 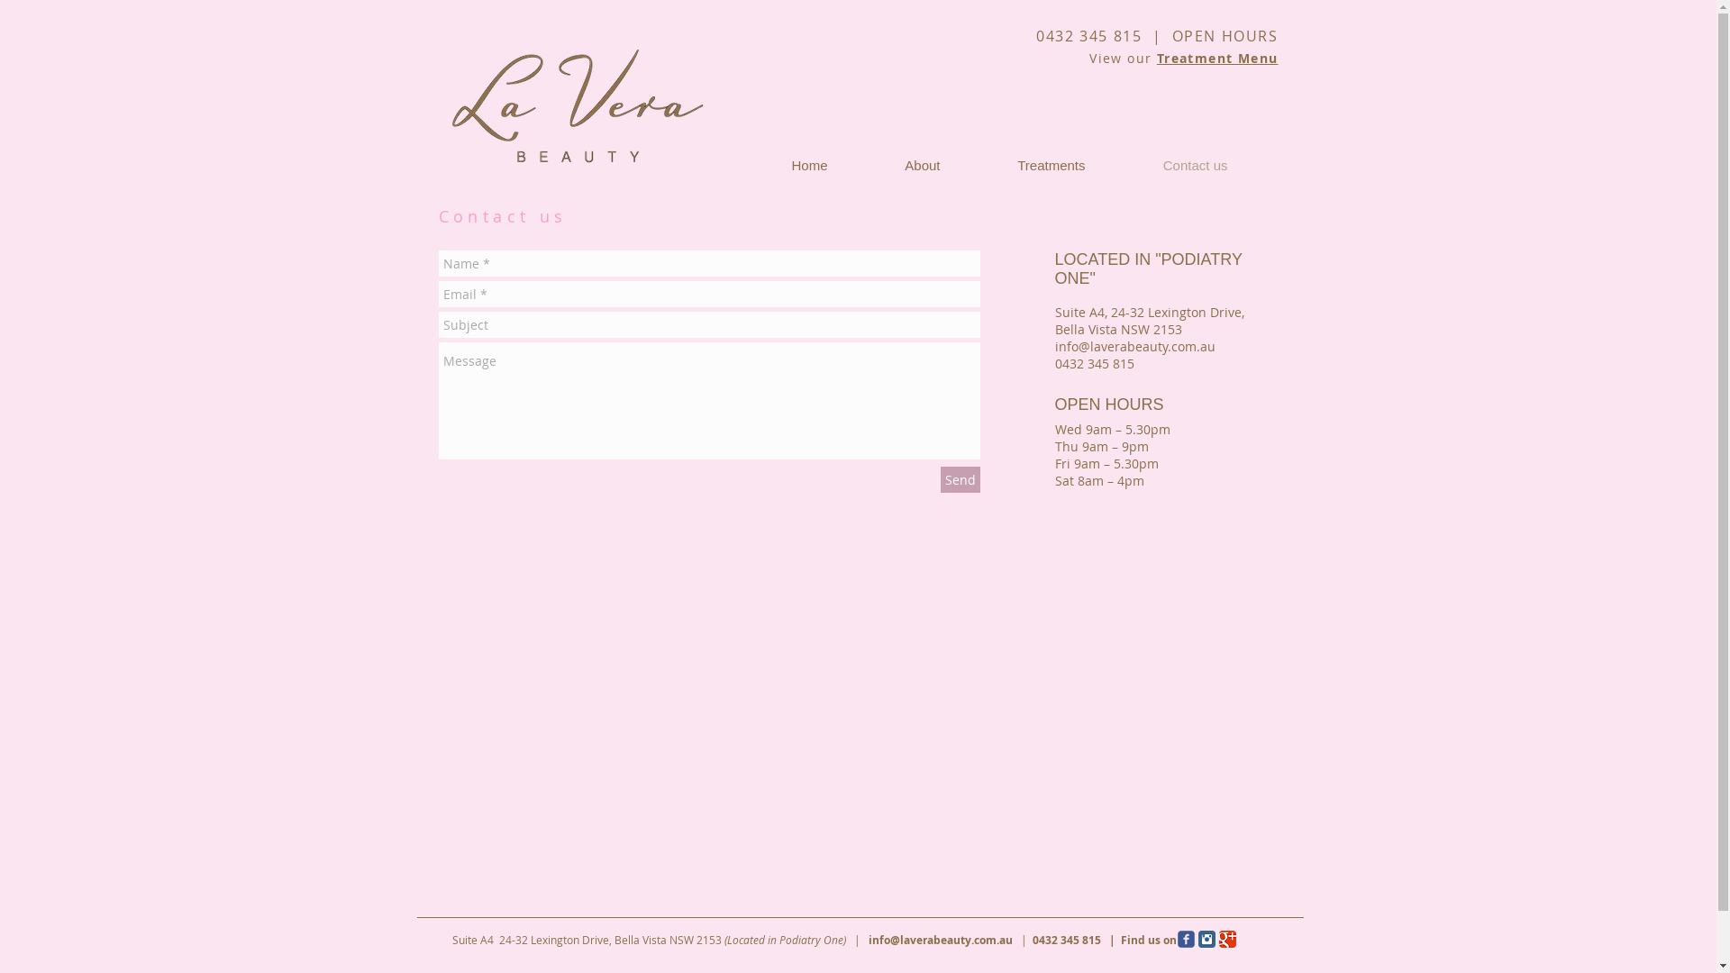 I want to click on Google Maps, so click(x=856, y=716).